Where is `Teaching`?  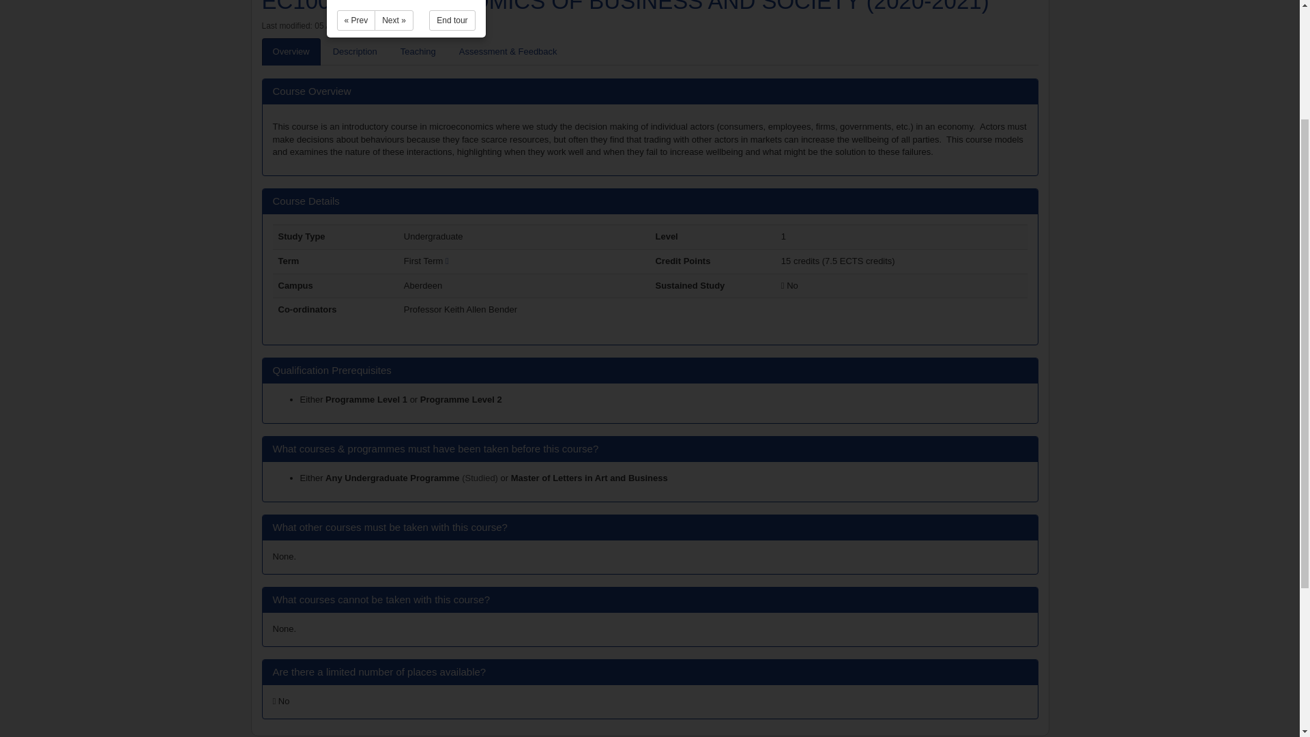 Teaching is located at coordinates (418, 52).